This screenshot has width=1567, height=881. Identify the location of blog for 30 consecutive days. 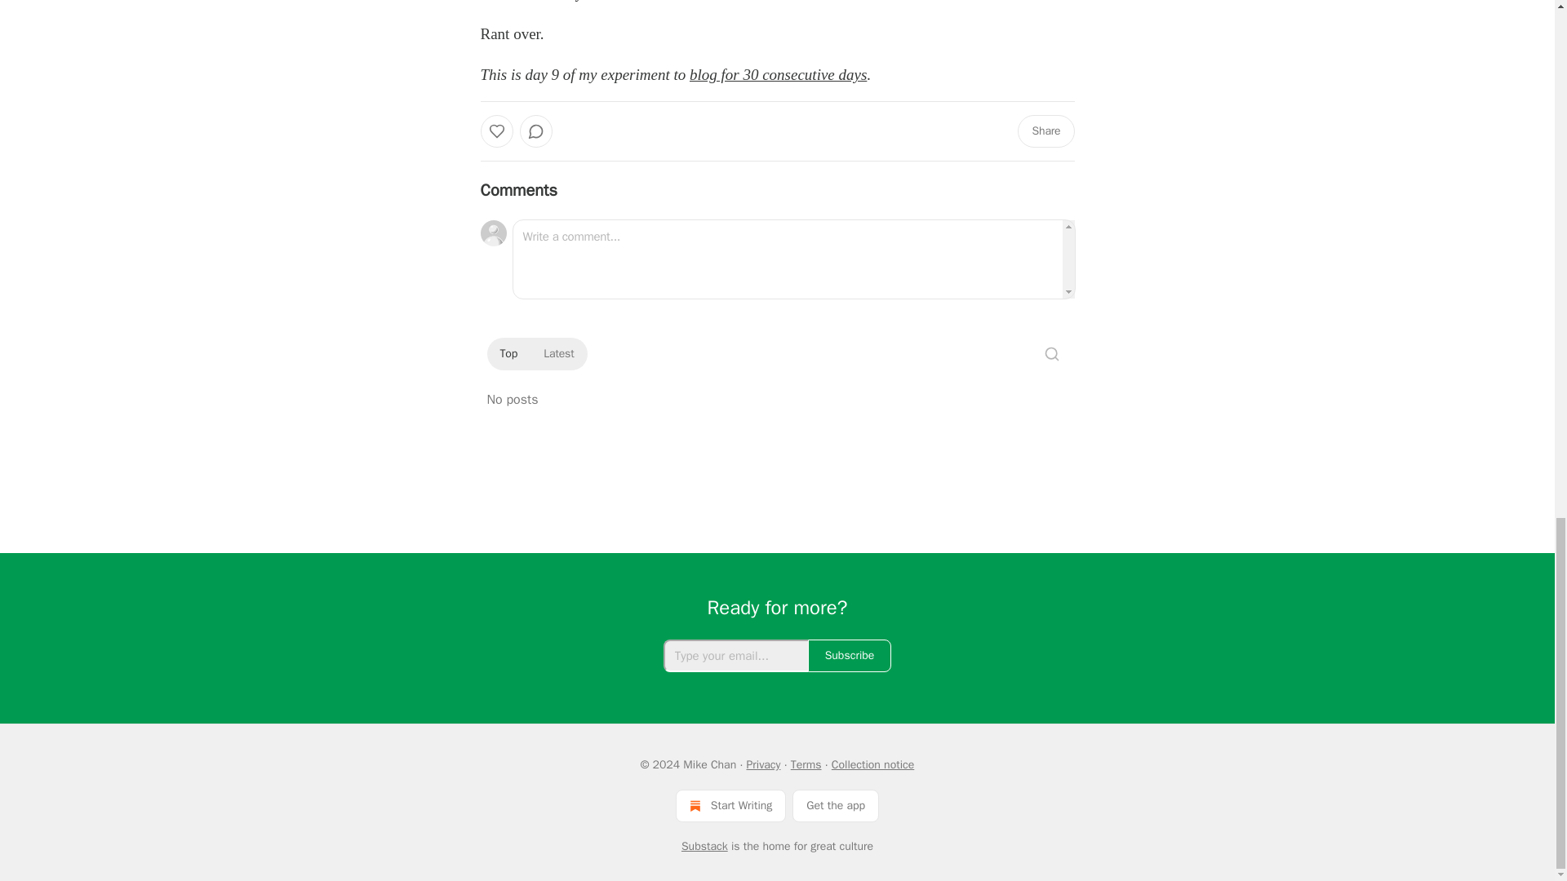
(777, 74).